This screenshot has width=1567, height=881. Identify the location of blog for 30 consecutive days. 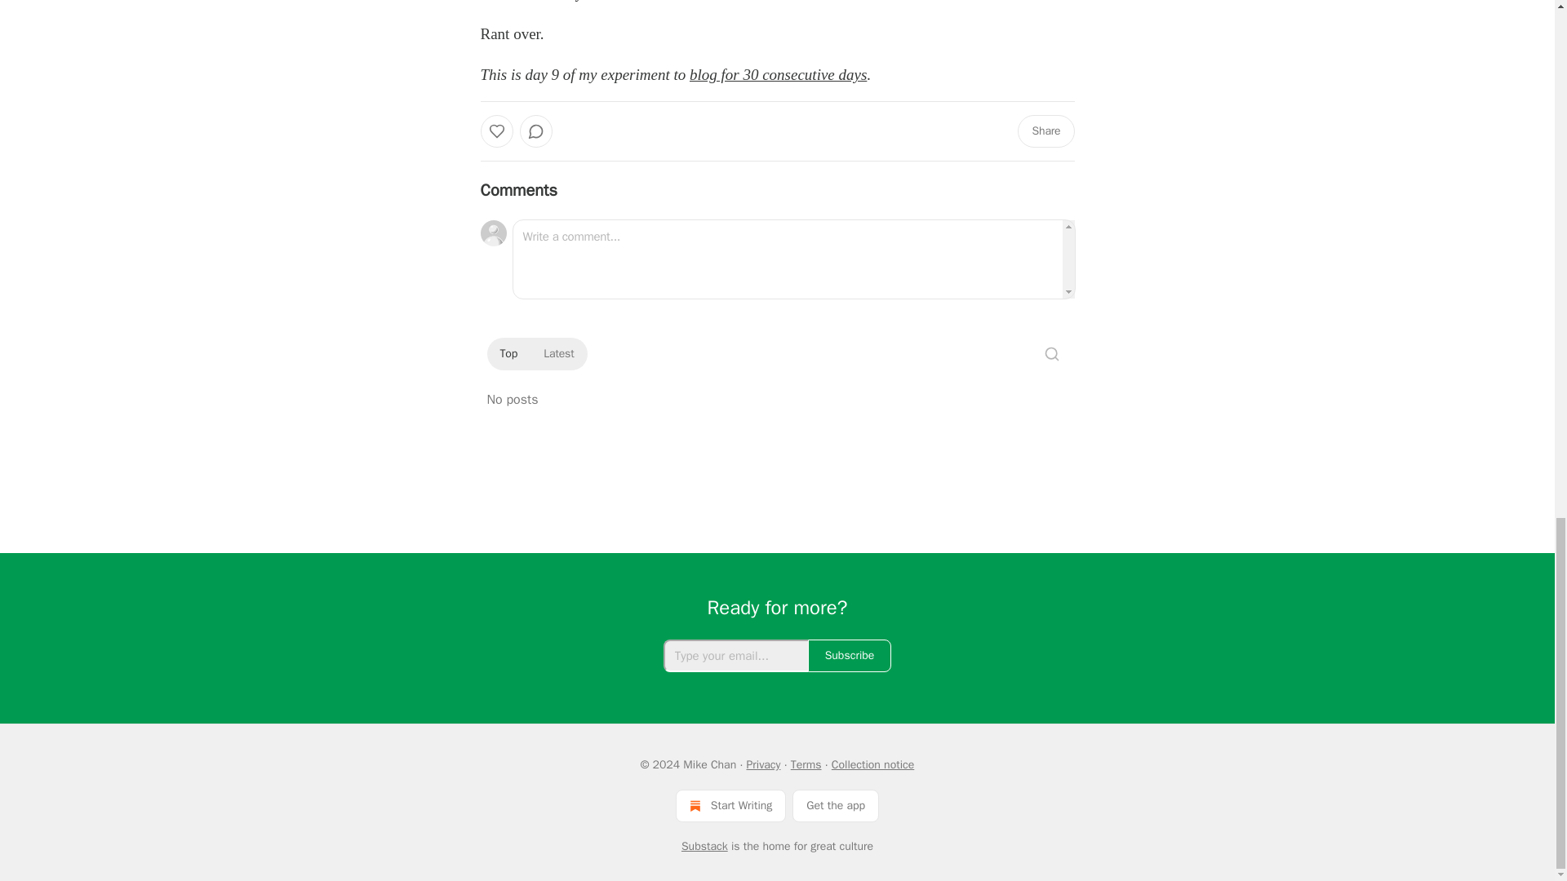
(777, 74).